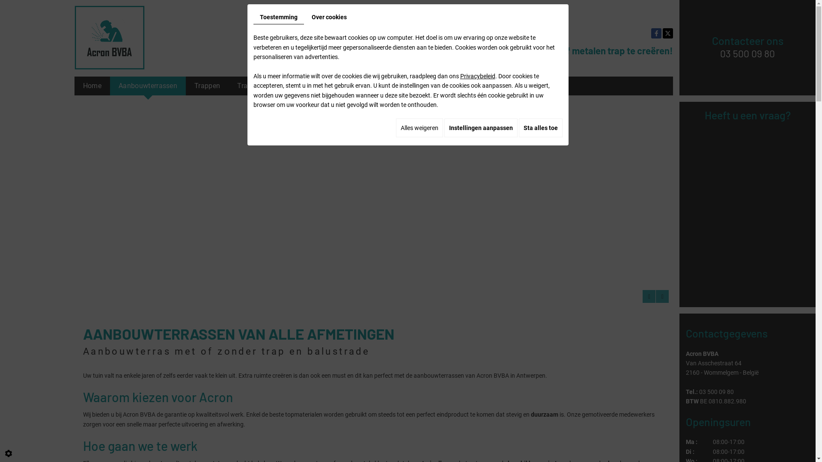 The image size is (822, 462). I want to click on X, so click(668, 33).